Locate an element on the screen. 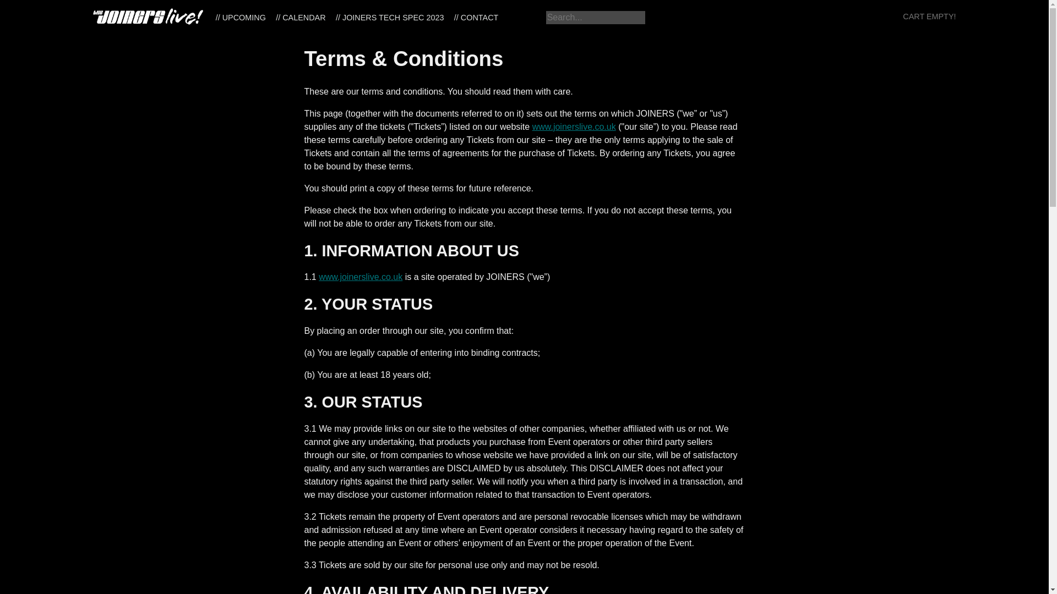 The width and height of the screenshot is (1057, 594). CALENDAR is located at coordinates (301, 17).